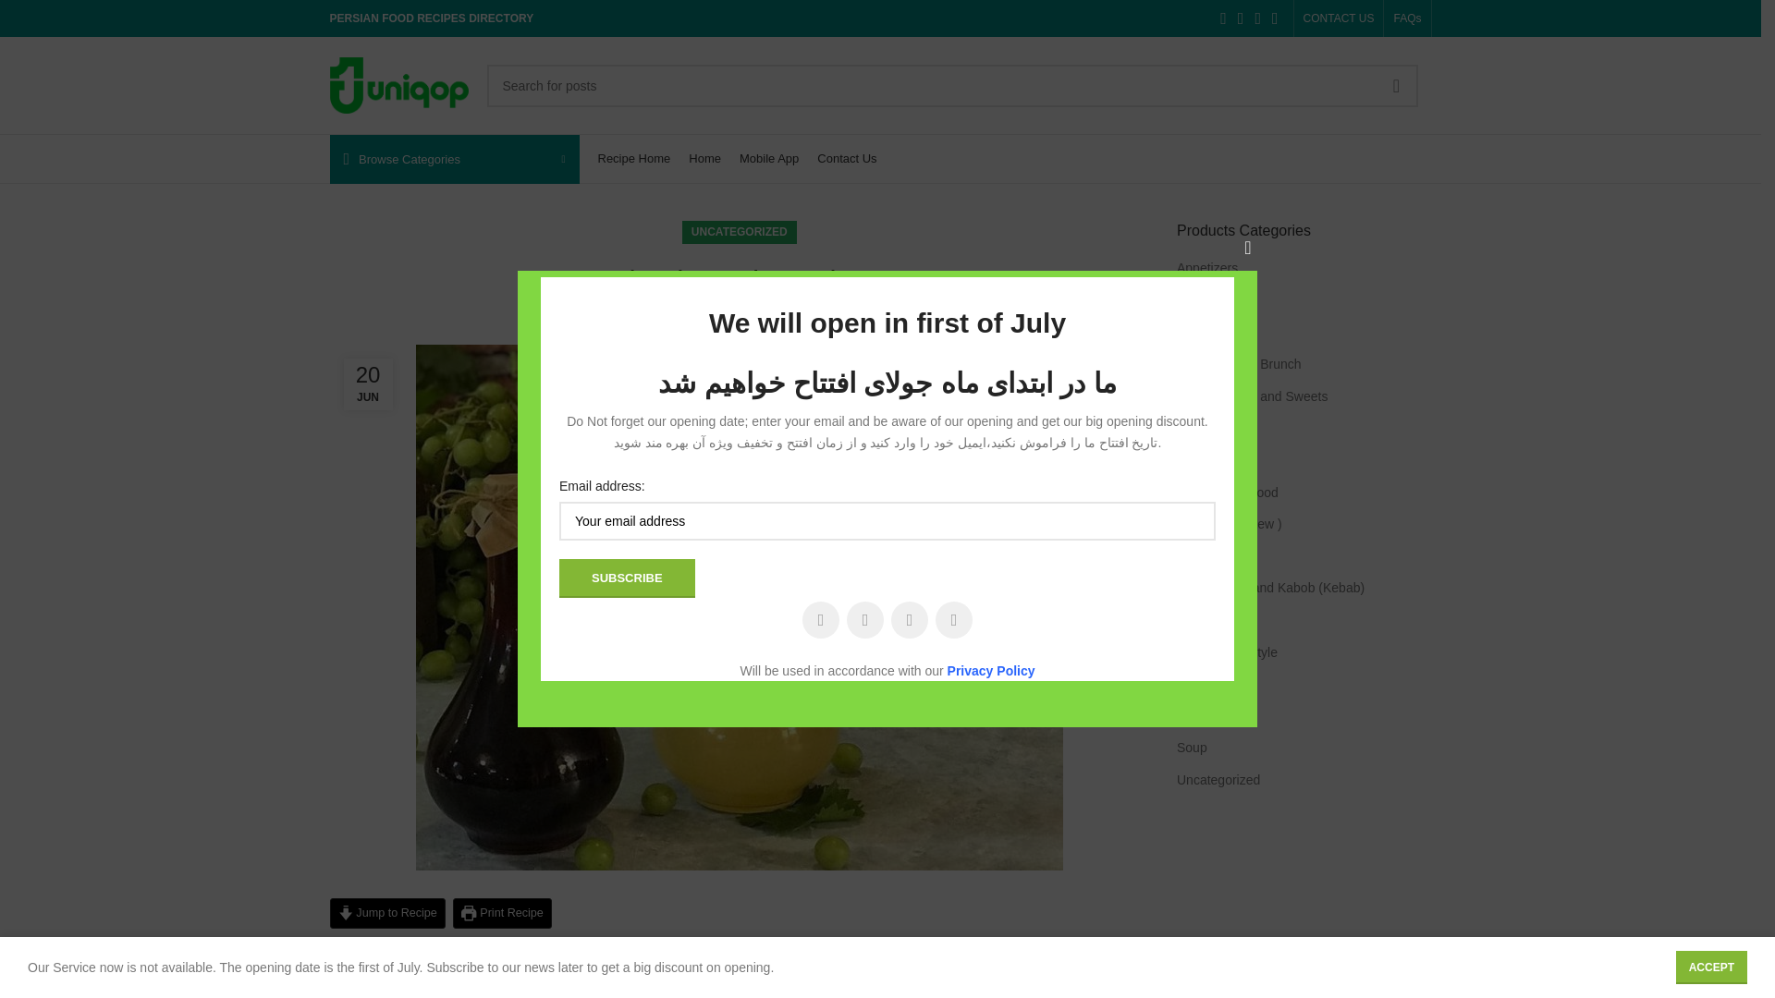 The height and width of the screenshot is (998, 1775). Describe the element at coordinates (704, 159) in the screenshot. I see `Home` at that location.